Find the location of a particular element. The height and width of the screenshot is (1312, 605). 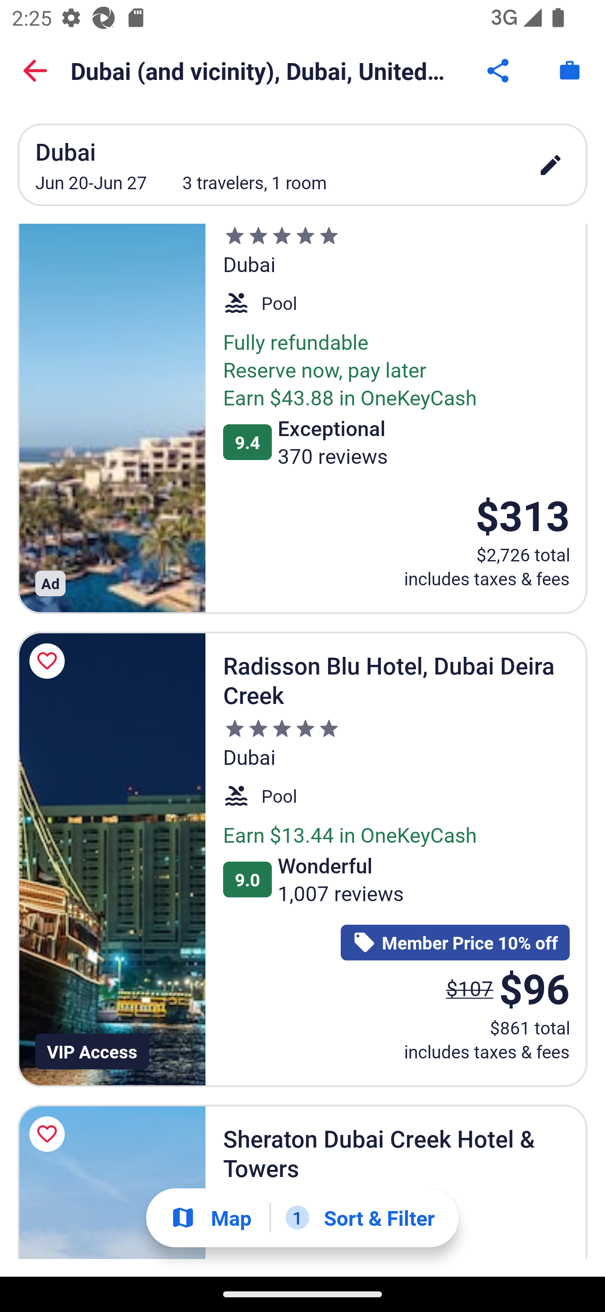

Show map Map Show map Button is located at coordinates (211, 1218).